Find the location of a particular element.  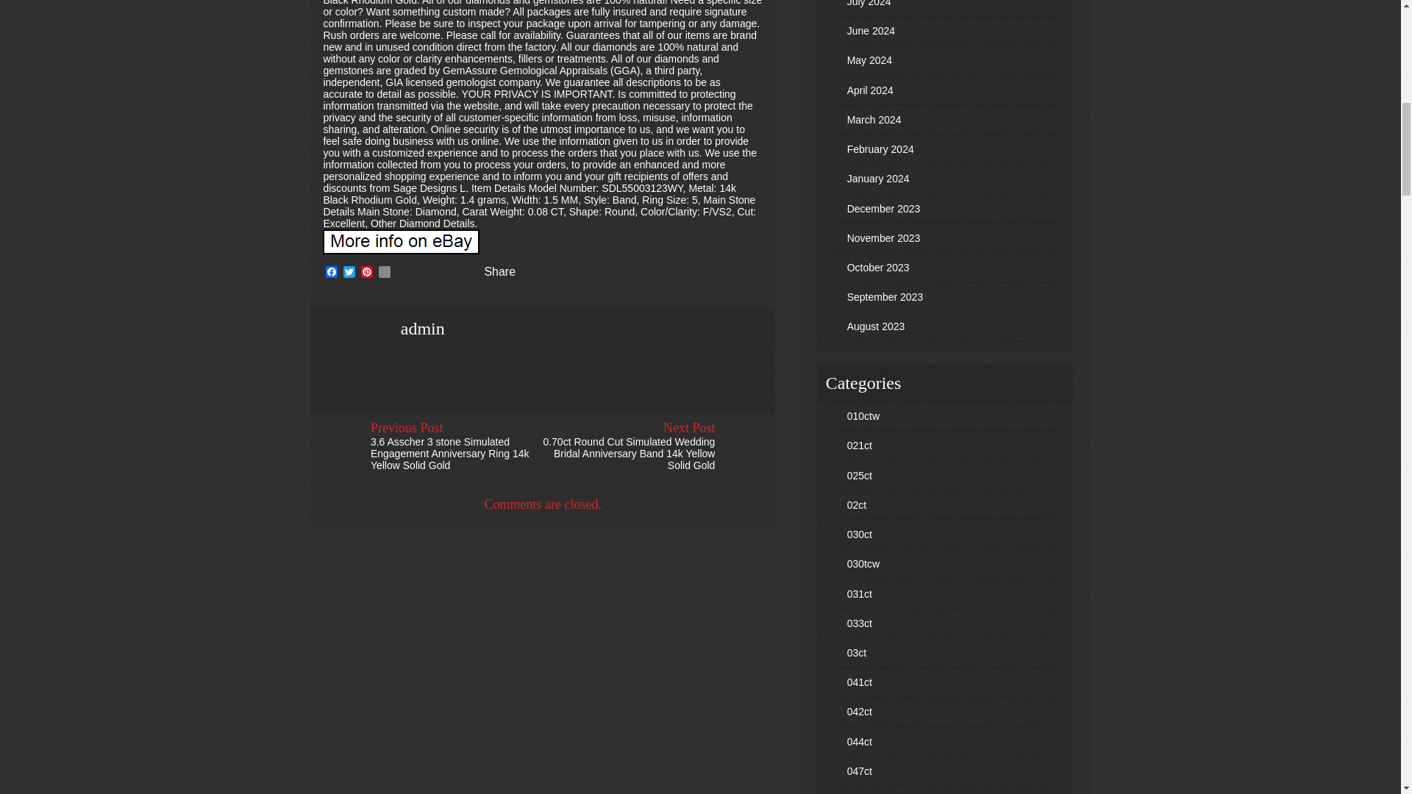

Facebook is located at coordinates (331, 272).